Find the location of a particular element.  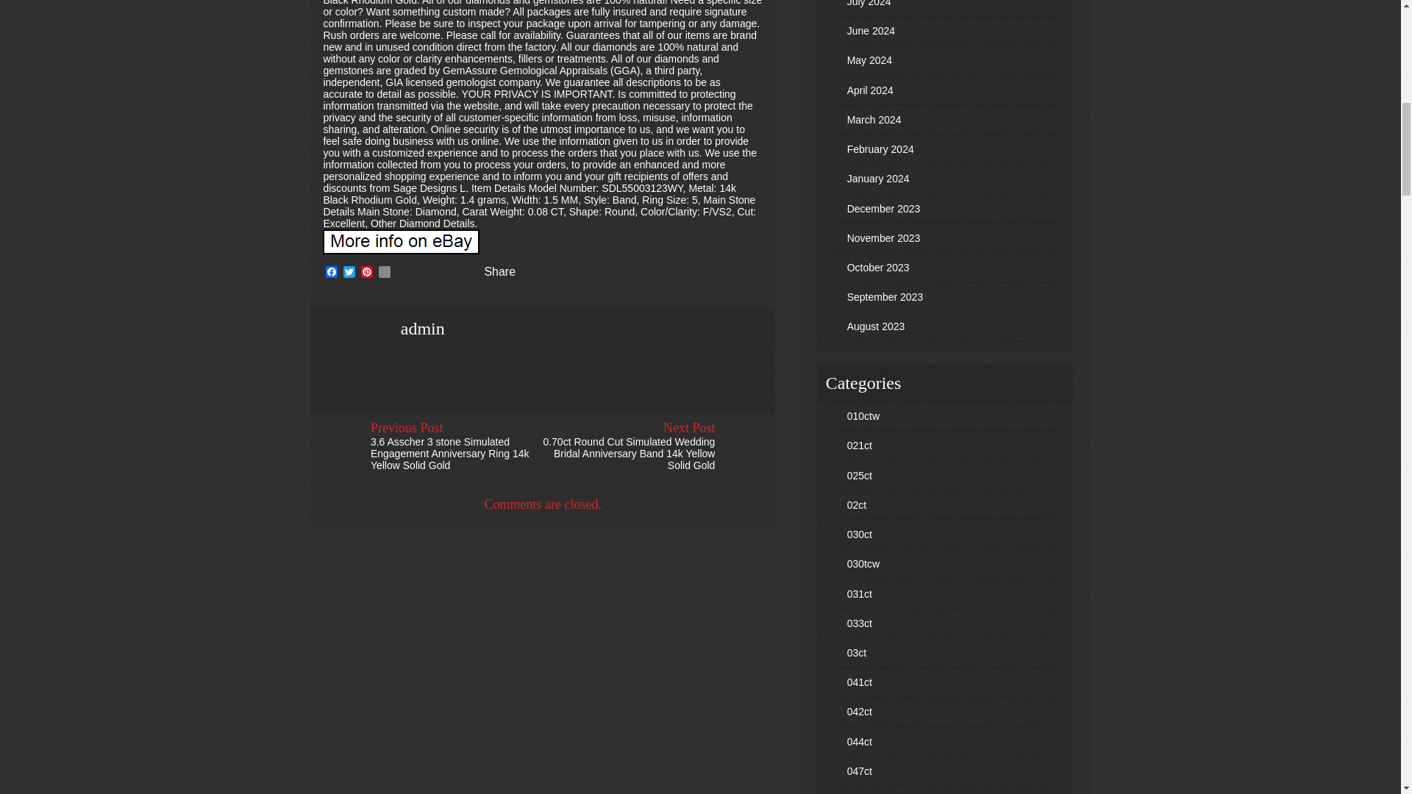

Facebook is located at coordinates (331, 272).